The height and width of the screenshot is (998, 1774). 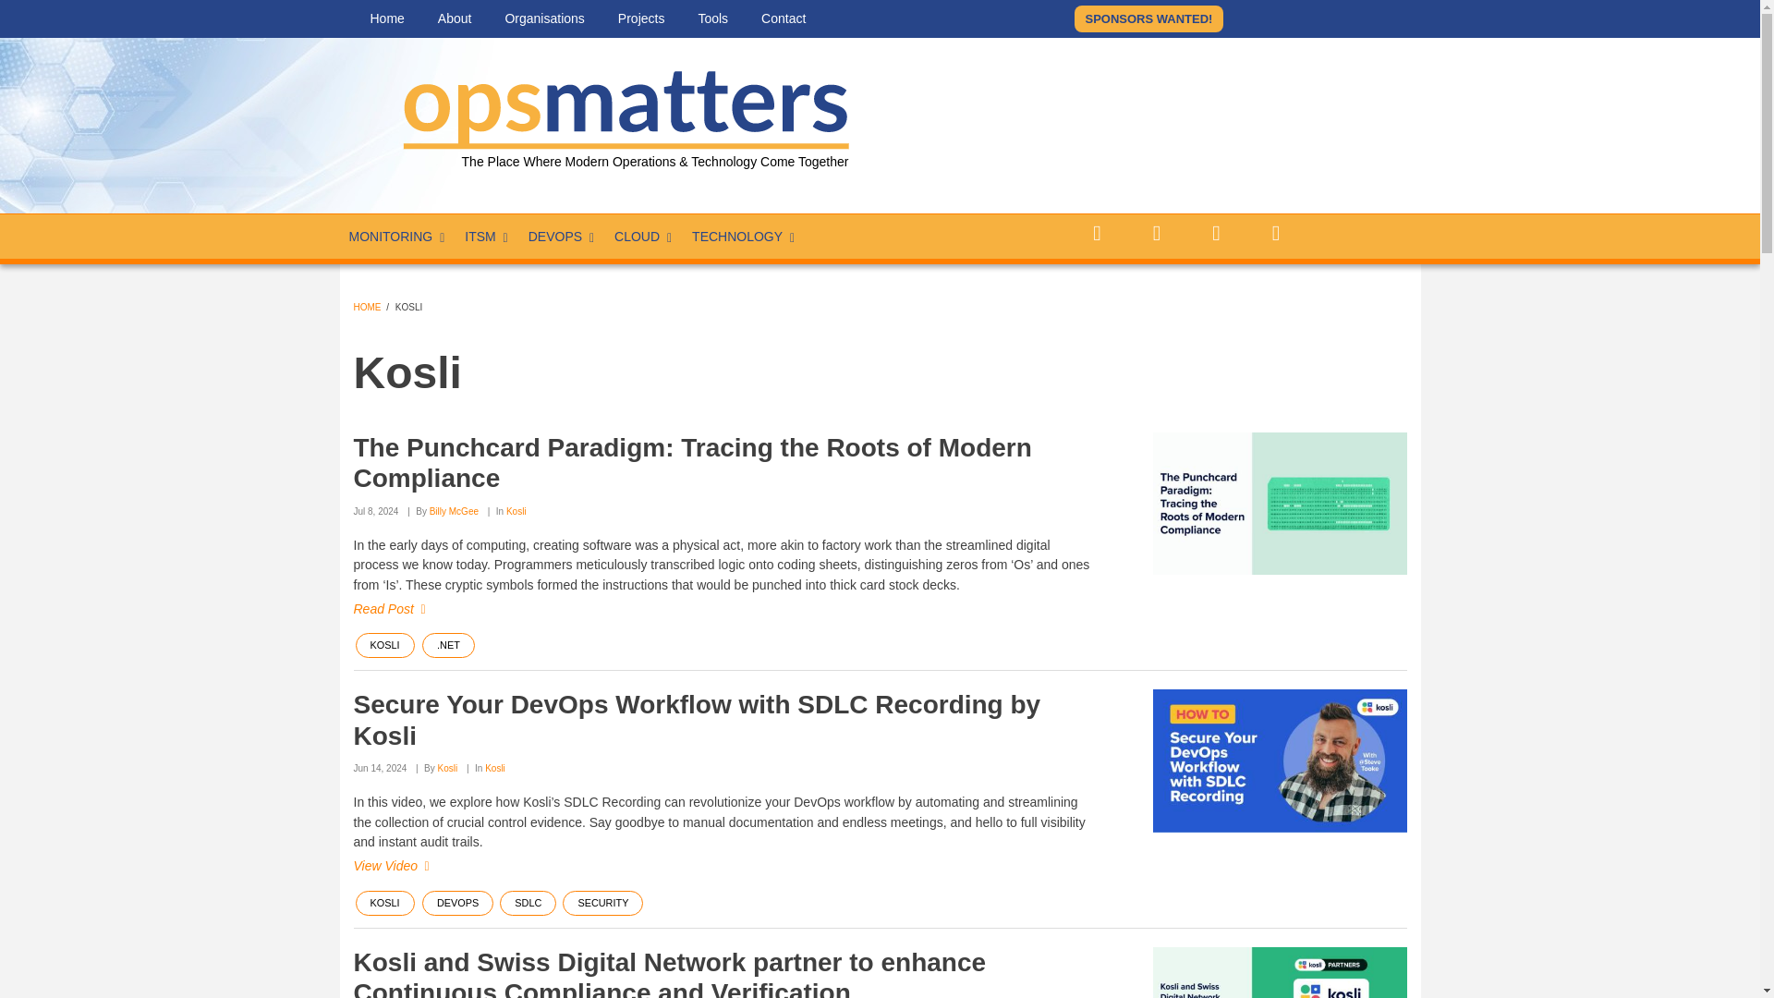 What do you see at coordinates (1280, 972) in the screenshot?
I see `kosli` at bounding box center [1280, 972].